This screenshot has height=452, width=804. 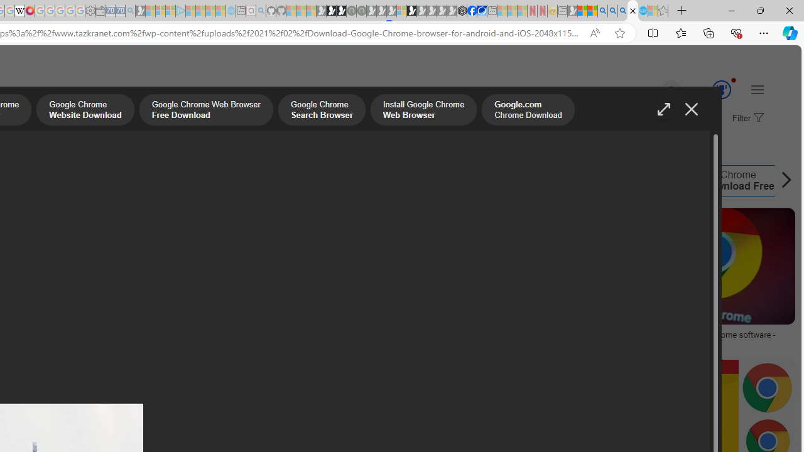 I want to click on Play Zoo Boom in your browser | Games from Microsoft Start, so click(x=331, y=11).